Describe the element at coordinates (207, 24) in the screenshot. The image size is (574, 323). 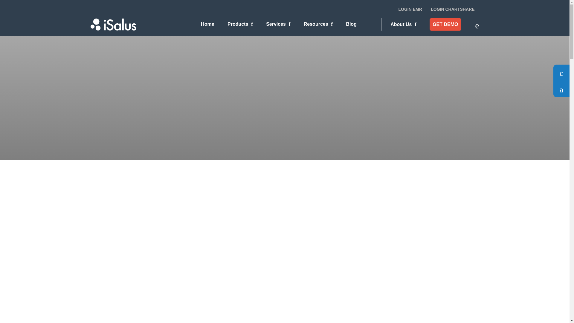
I see `Home` at that location.